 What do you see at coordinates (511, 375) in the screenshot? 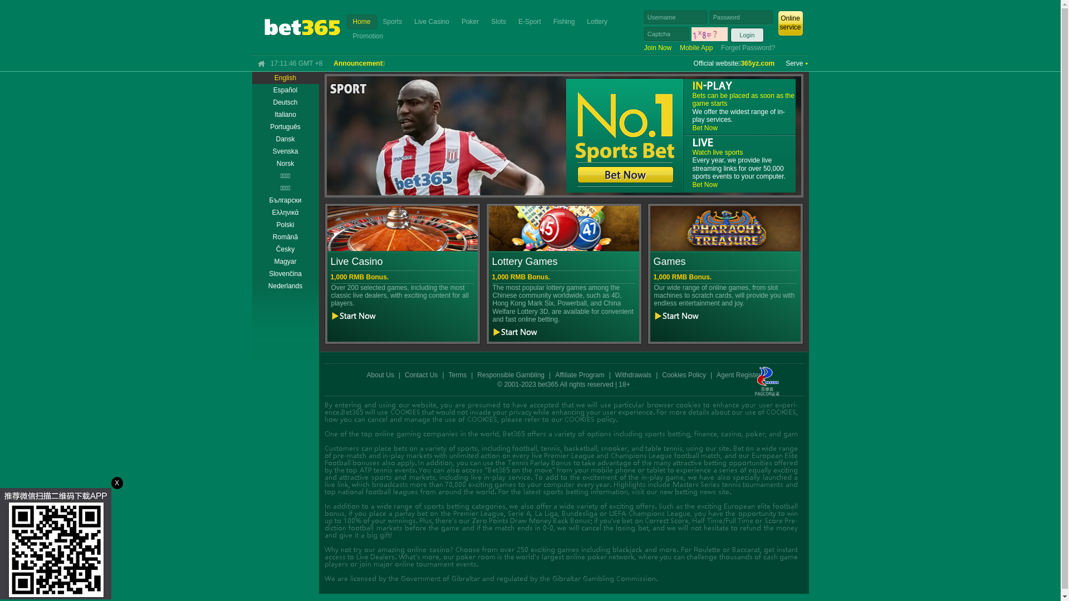
I see `Responsible Gambling` at bounding box center [511, 375].